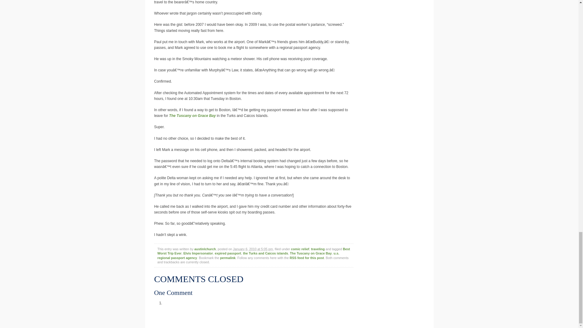 The image size is (583, 328). Describe the element at coordinates (300, 249) in the screenshot. I see `comic relief` at that location.